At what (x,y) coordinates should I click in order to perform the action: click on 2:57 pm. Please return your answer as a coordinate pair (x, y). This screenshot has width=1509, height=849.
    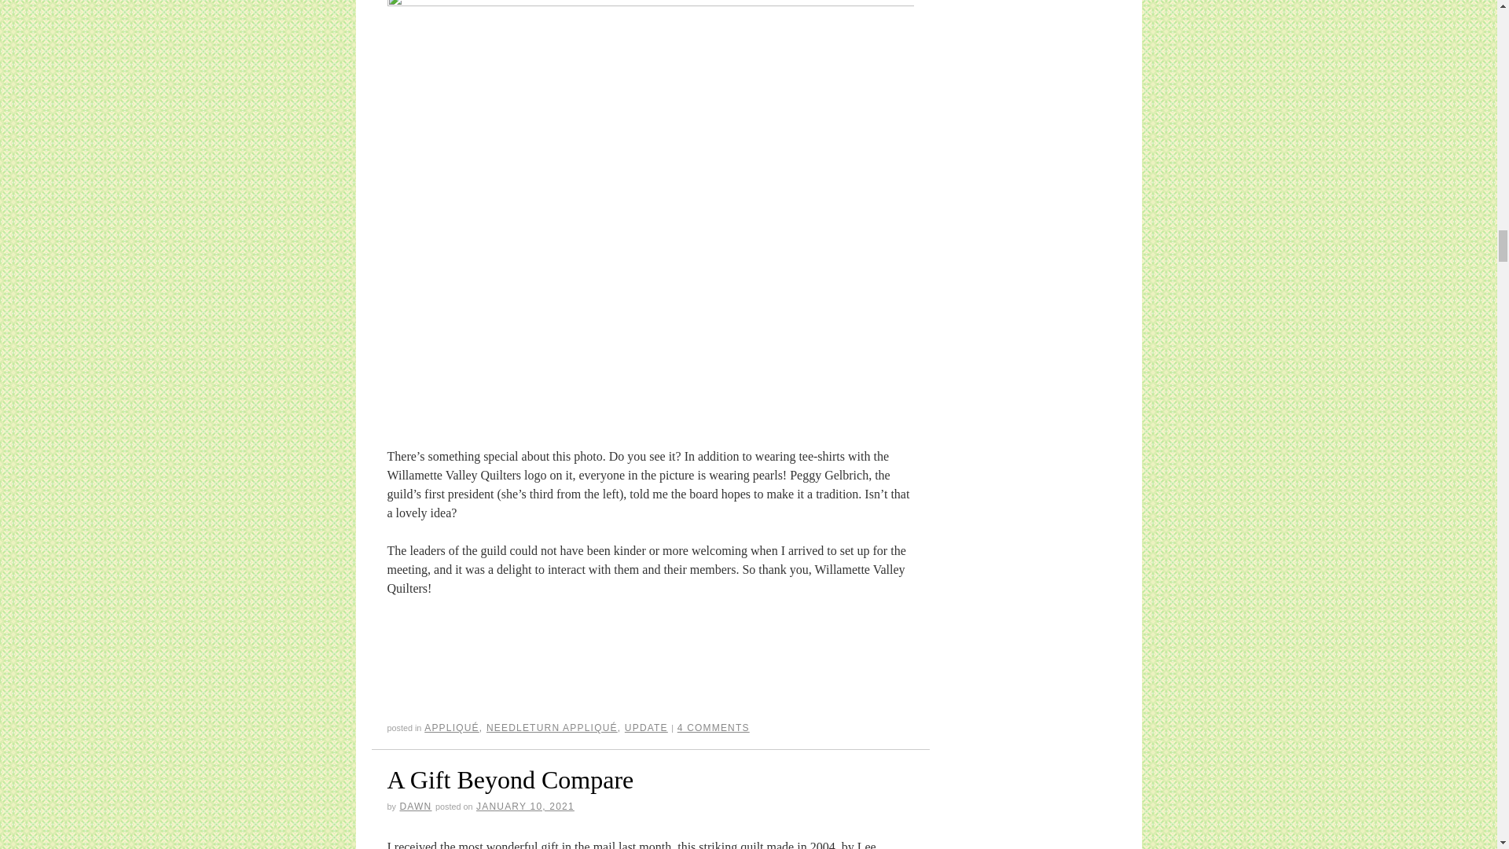
    Looking at the image, I should click on (525, 807).